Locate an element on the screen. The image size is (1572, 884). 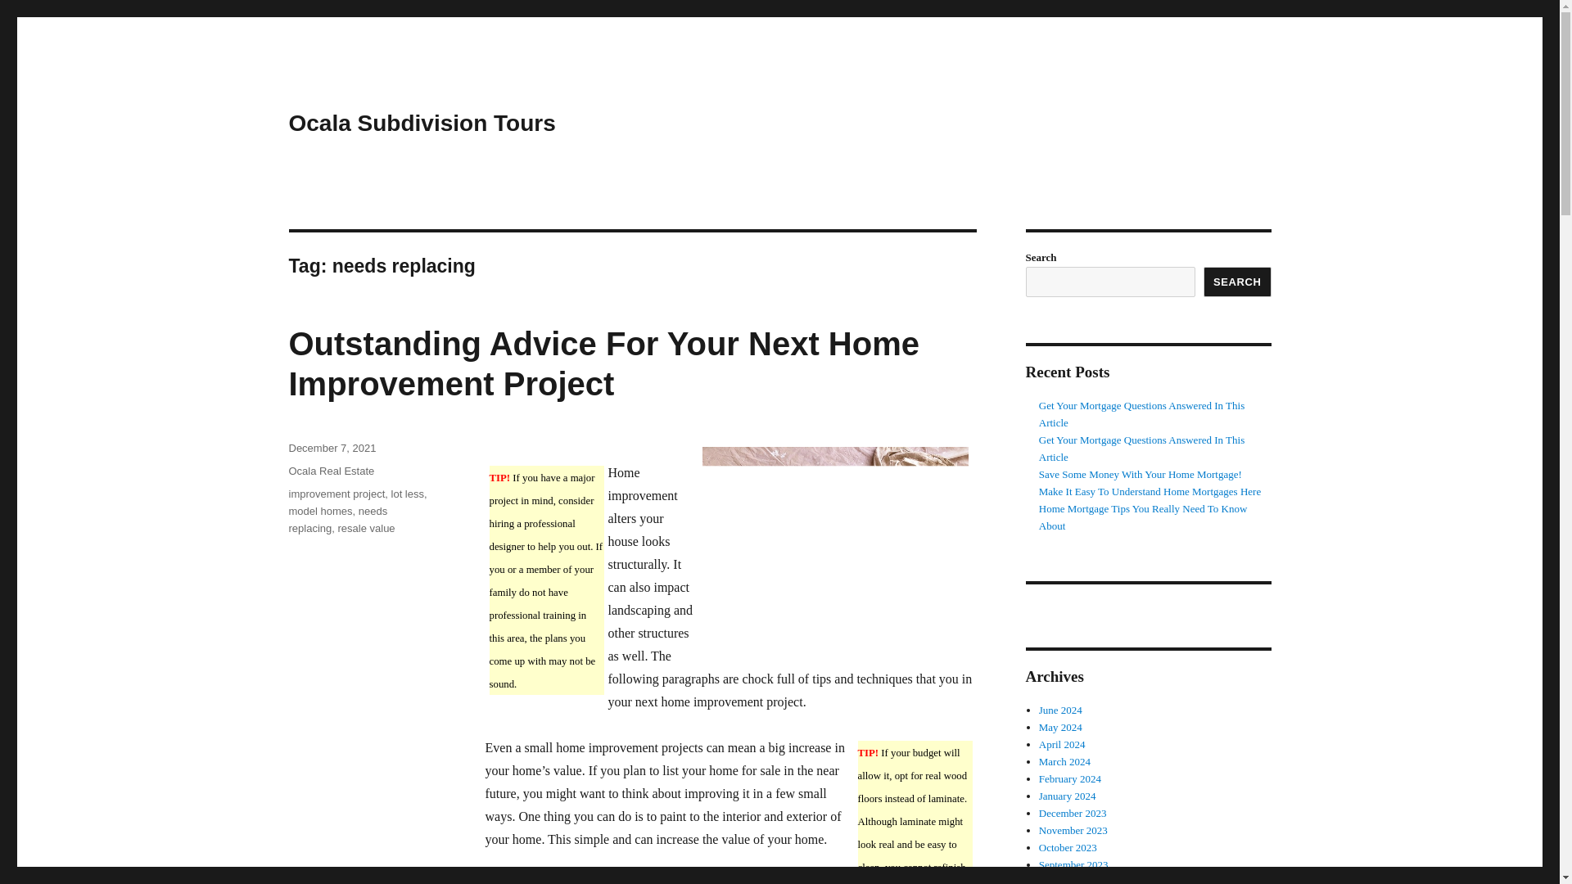
lot less is located at coordinates (408, 494).